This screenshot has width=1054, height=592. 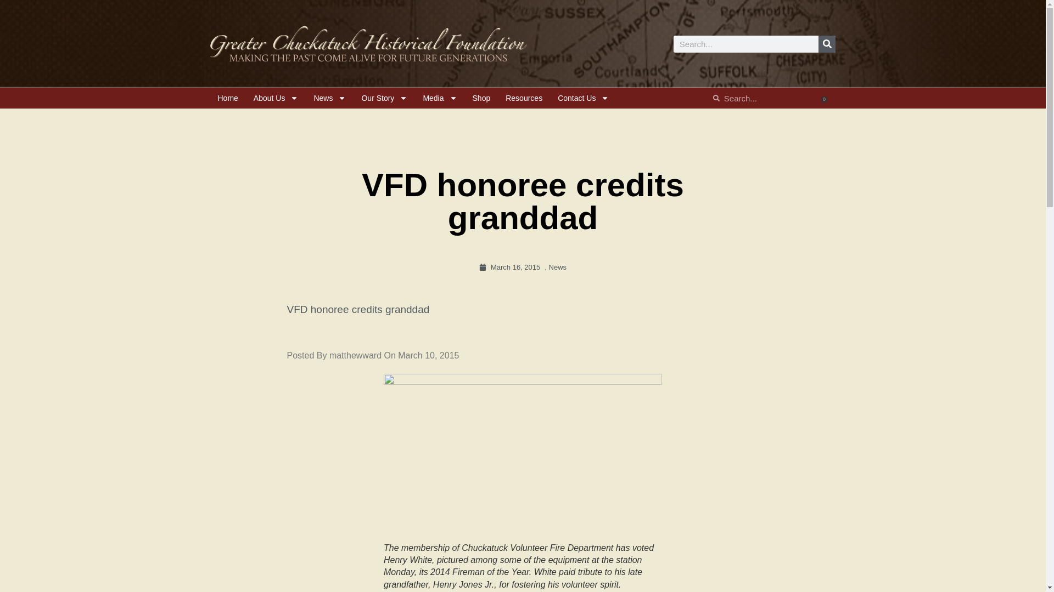 I want to click on Home, so click(x=227, y=98).